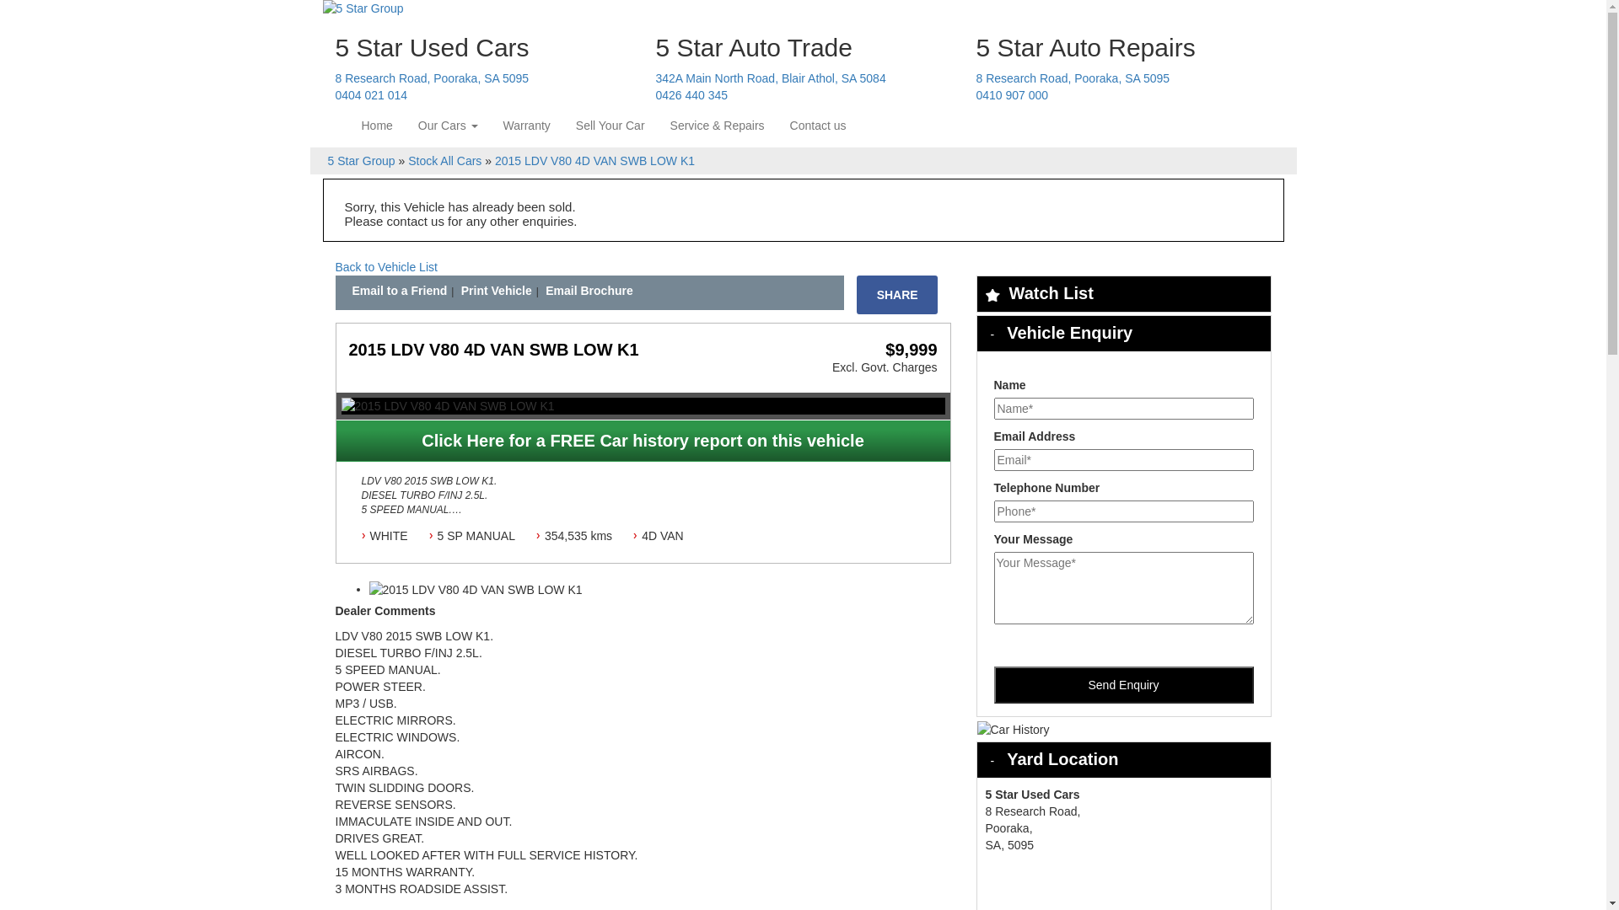 This screenshot has width=1619, height=910. What do you see at coordinates (718, 126) in the screenshot?
I see `Service & Repairs` at bounding box center [718, 126].